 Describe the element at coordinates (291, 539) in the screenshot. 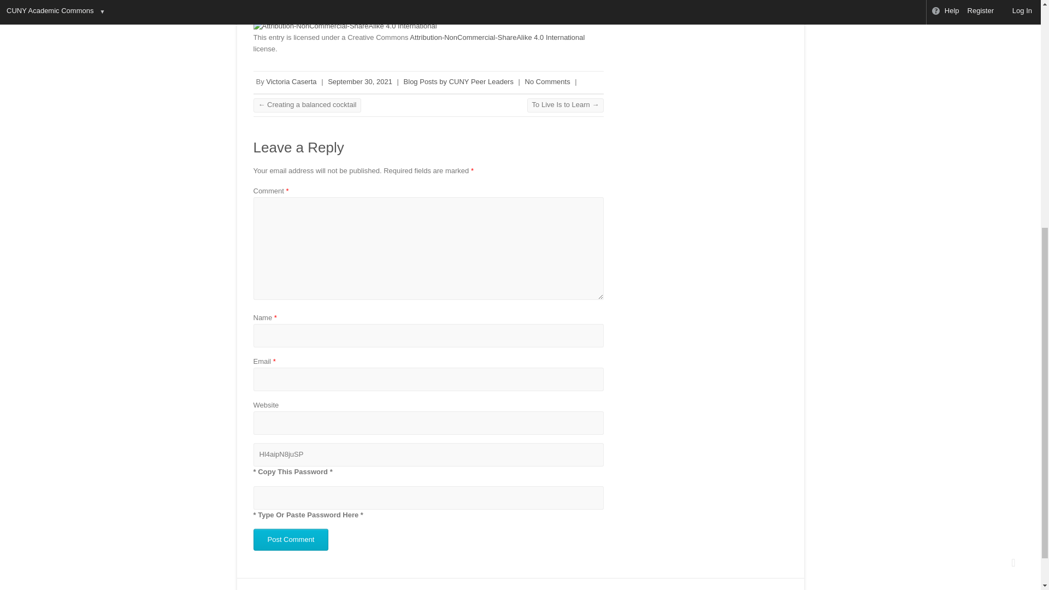

I see `Post Comment` at that location.